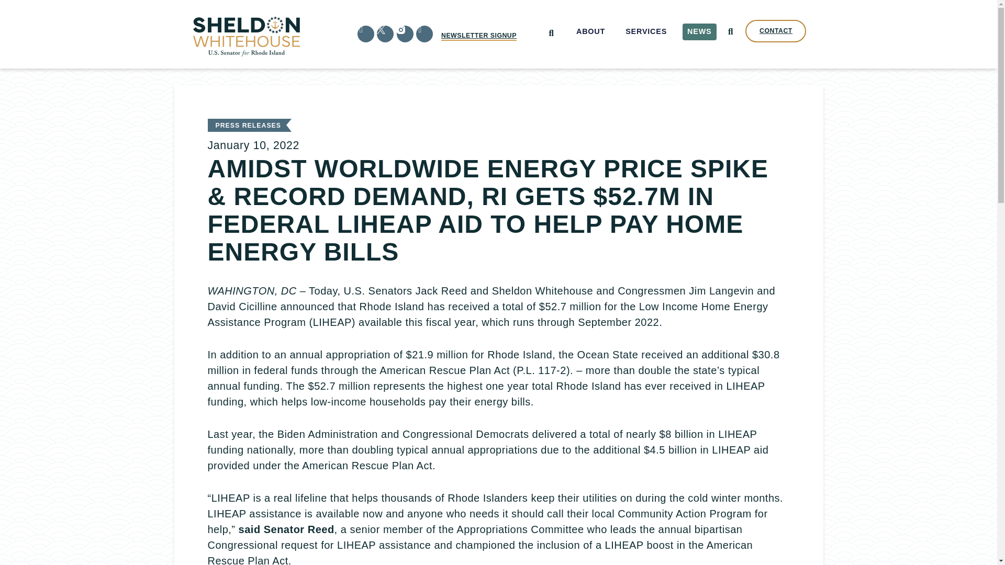 The width and height of the screenshot is (1005, 565). I want to click on SERVICES, so click(646, 31).